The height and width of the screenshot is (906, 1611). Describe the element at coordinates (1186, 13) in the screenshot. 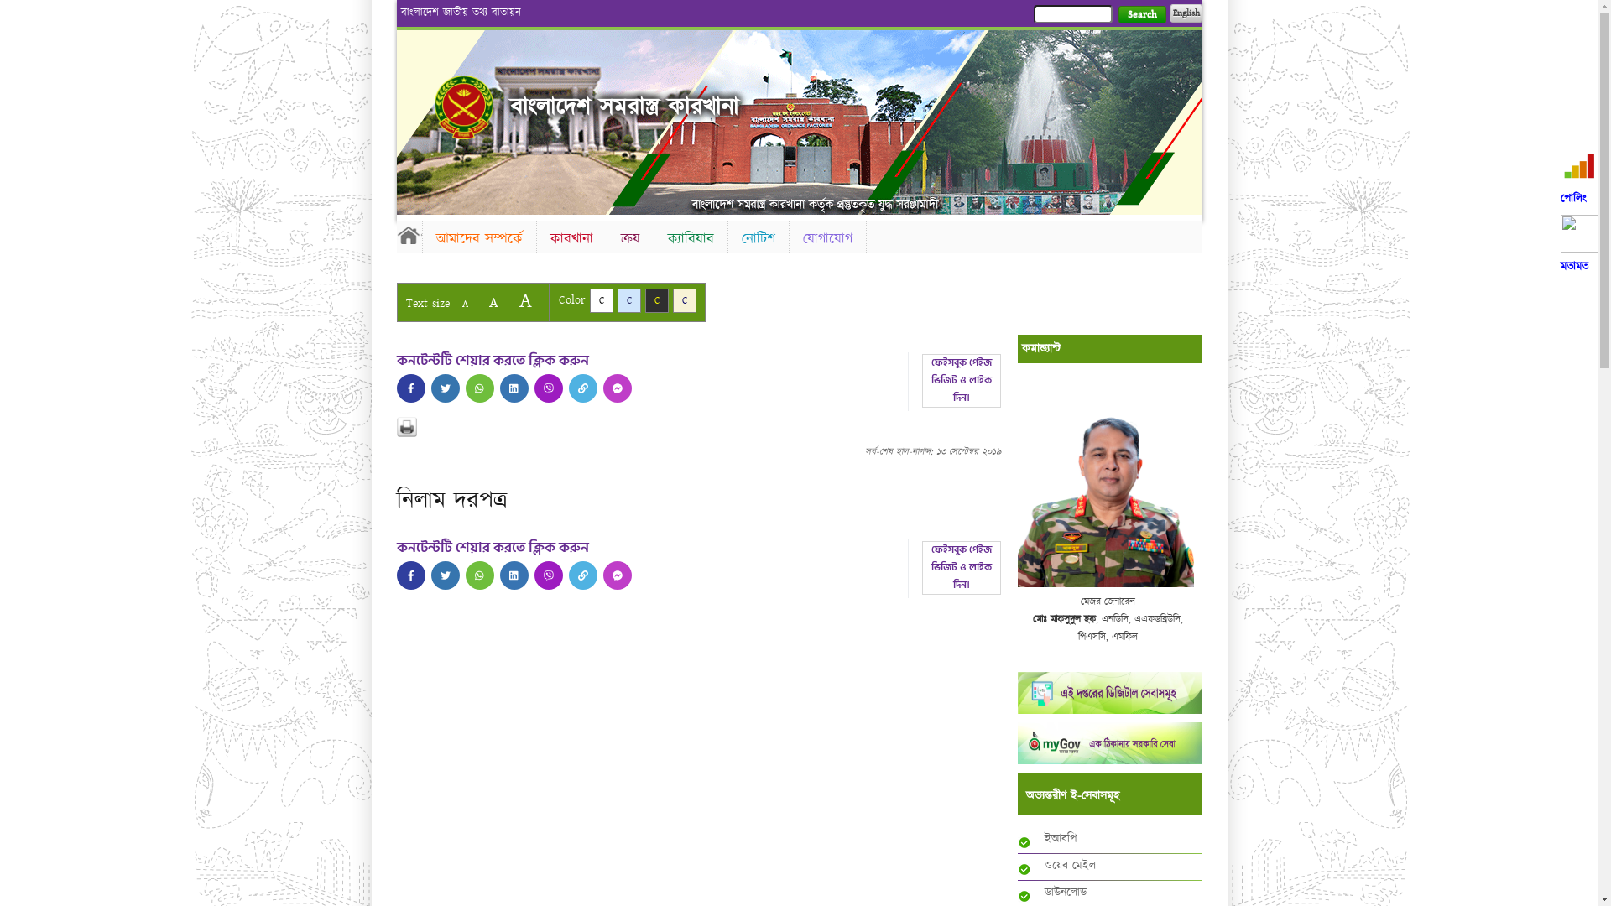

I see `English` at that location.